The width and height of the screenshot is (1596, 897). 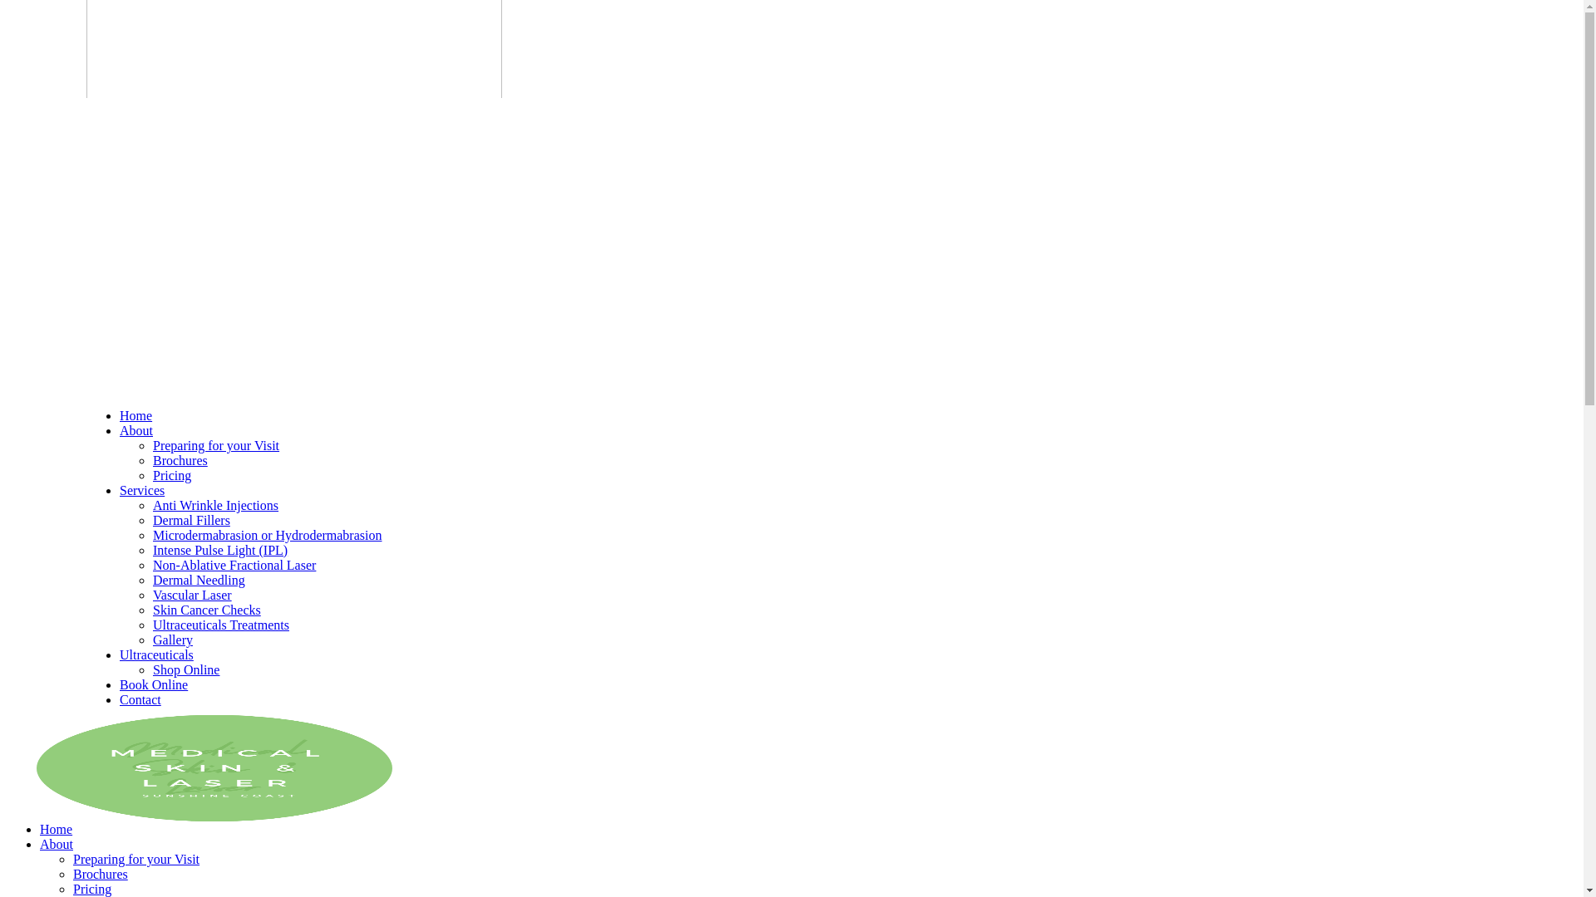 I want to click on Preparing for your Visit, so click(x=136, y=859).